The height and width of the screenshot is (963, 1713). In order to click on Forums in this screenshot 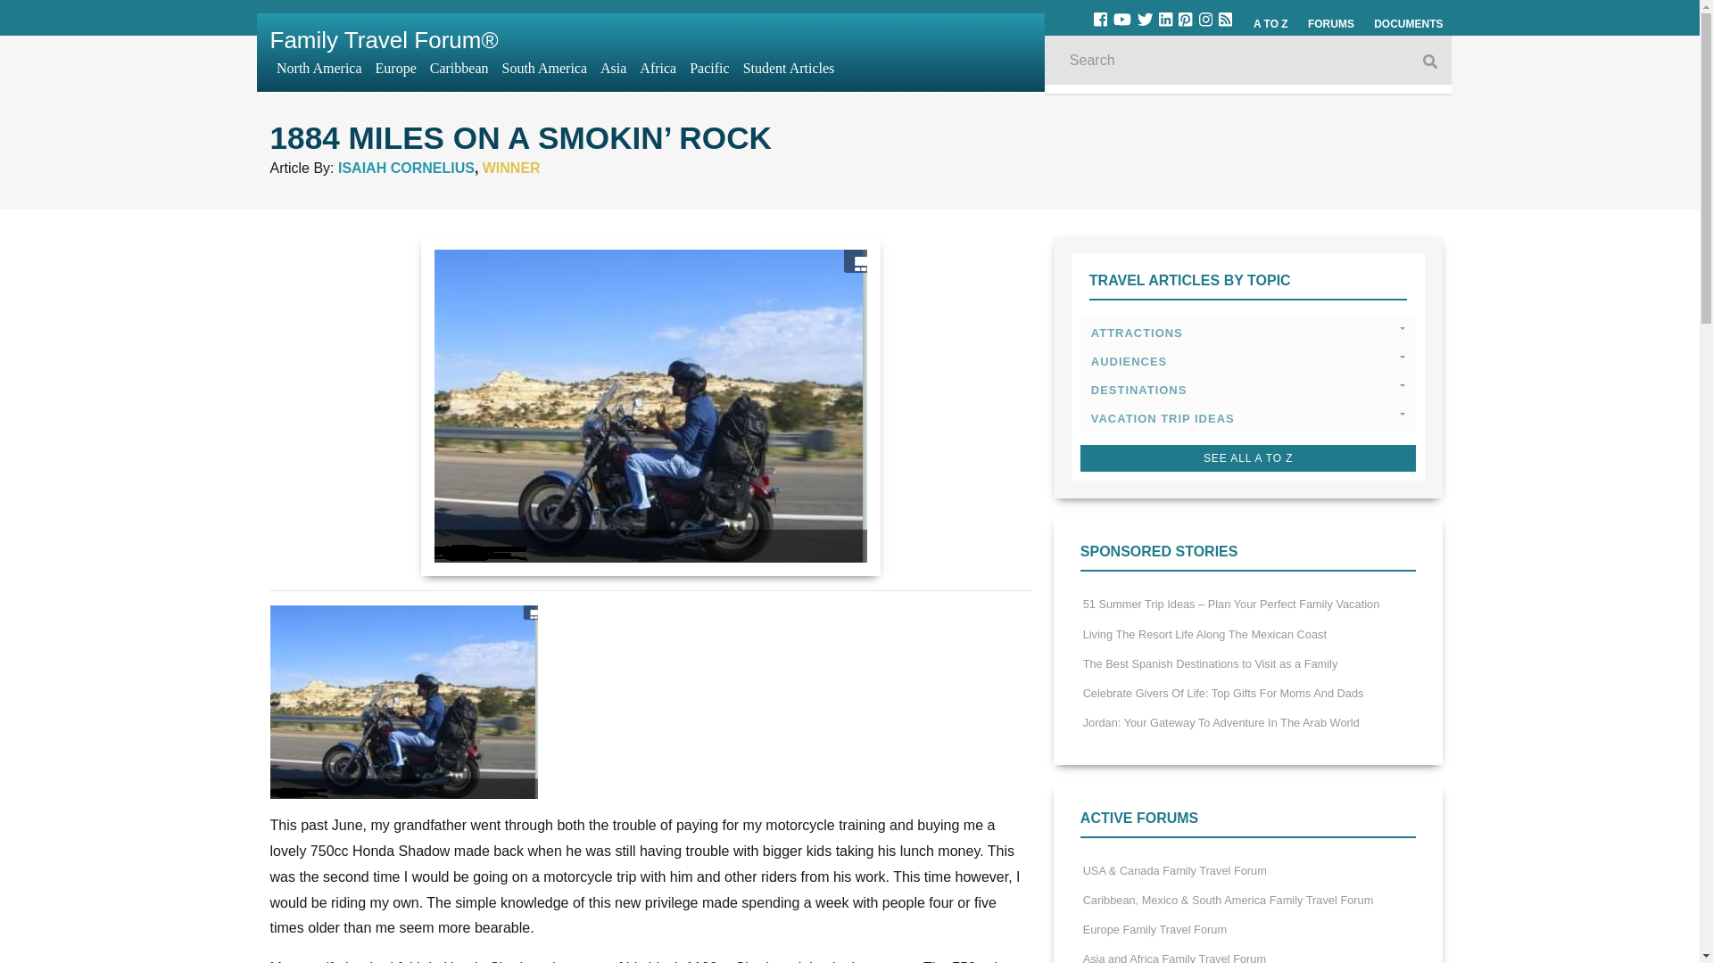, I will do `click(1331, 24)`.